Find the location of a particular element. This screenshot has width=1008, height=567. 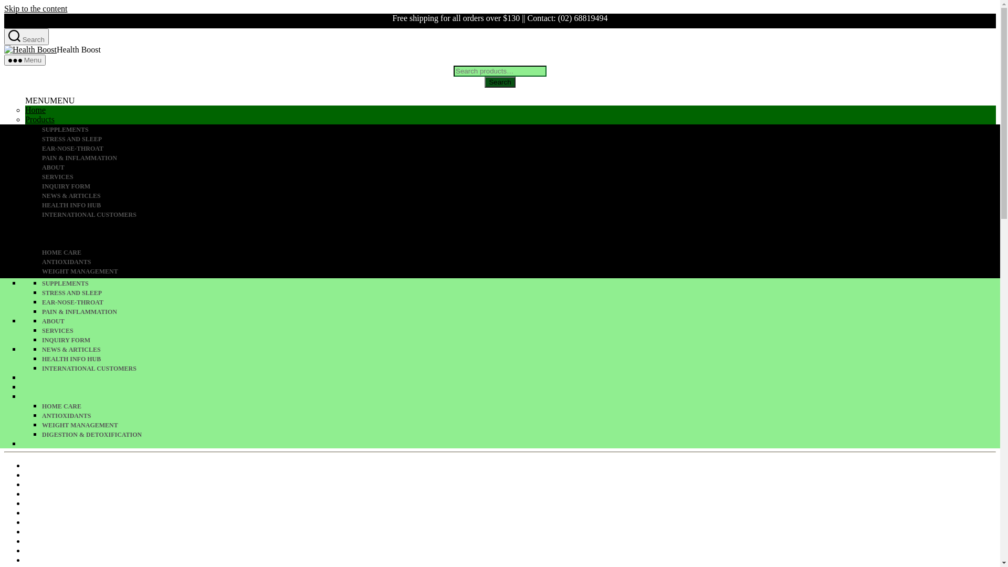

STRESS AND SLEEP is located at coordinates (521, 140).